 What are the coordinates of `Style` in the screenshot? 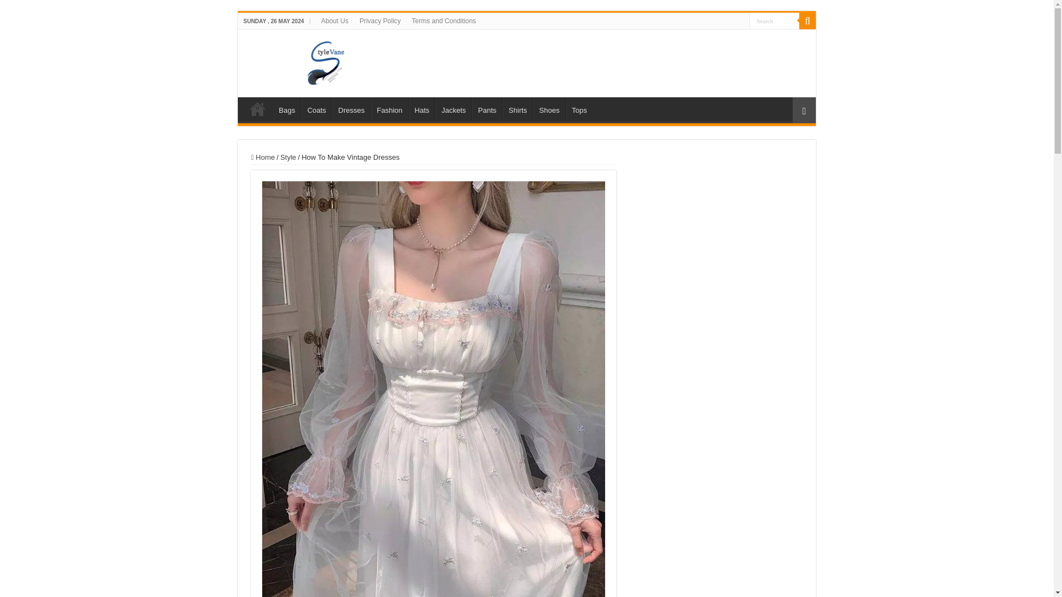 It's located at (288, 157).